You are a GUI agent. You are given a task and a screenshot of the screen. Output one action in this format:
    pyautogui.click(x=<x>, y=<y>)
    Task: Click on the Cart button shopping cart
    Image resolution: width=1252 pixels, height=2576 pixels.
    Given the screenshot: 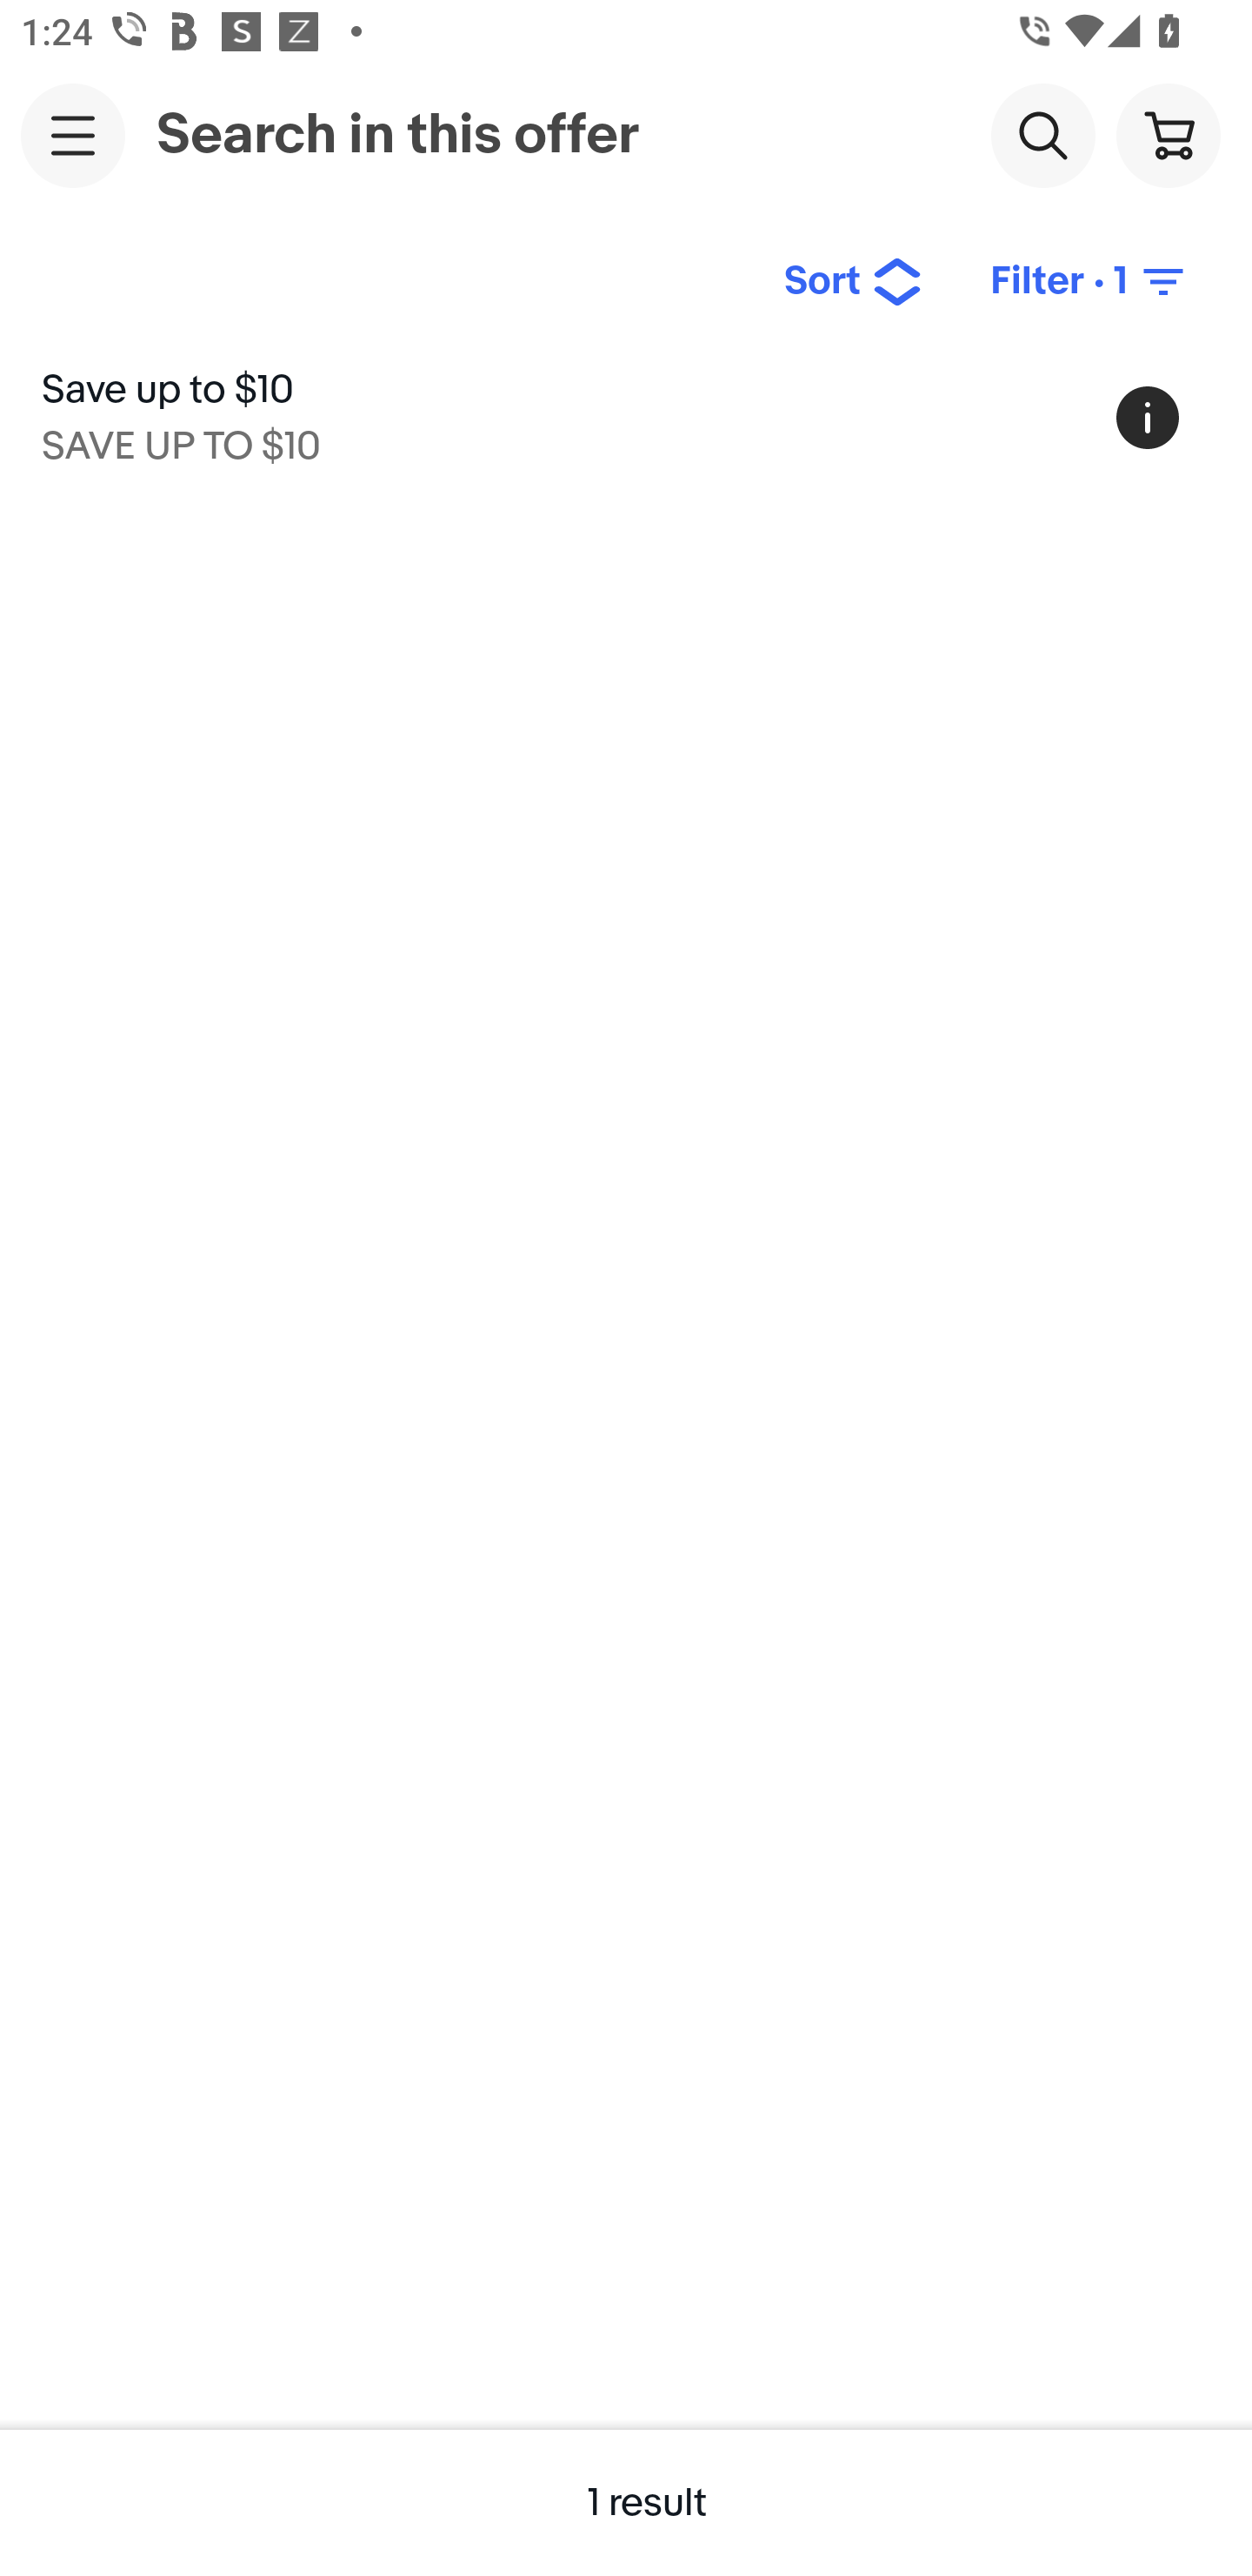 What is the action you would take?
    pyautogui.click(x=1168, y=134)
    